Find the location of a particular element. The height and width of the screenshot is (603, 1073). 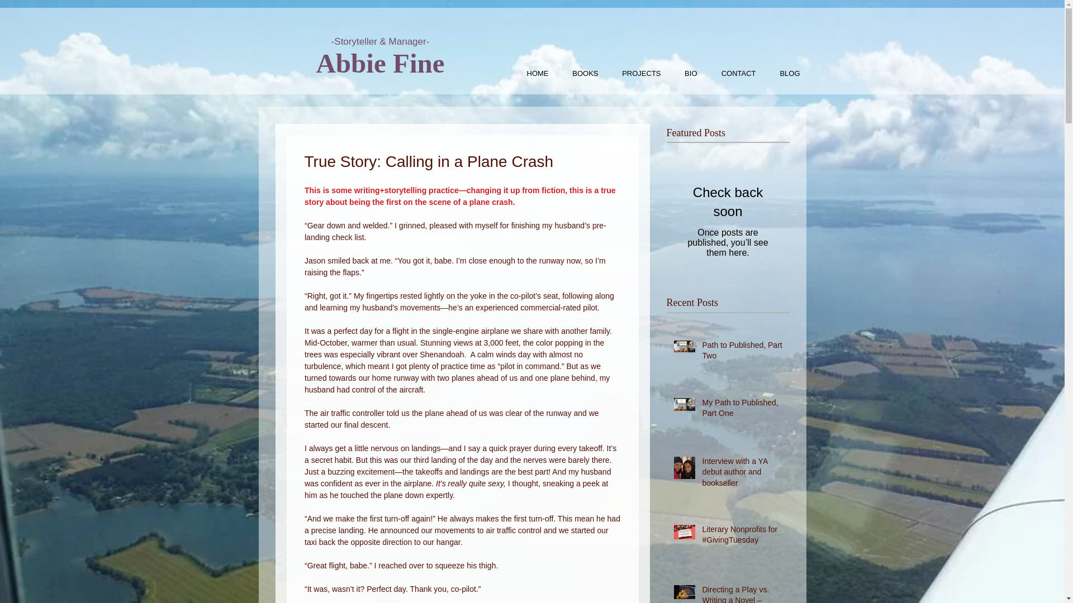

PROJECTS is located at coordinates (636, 73).